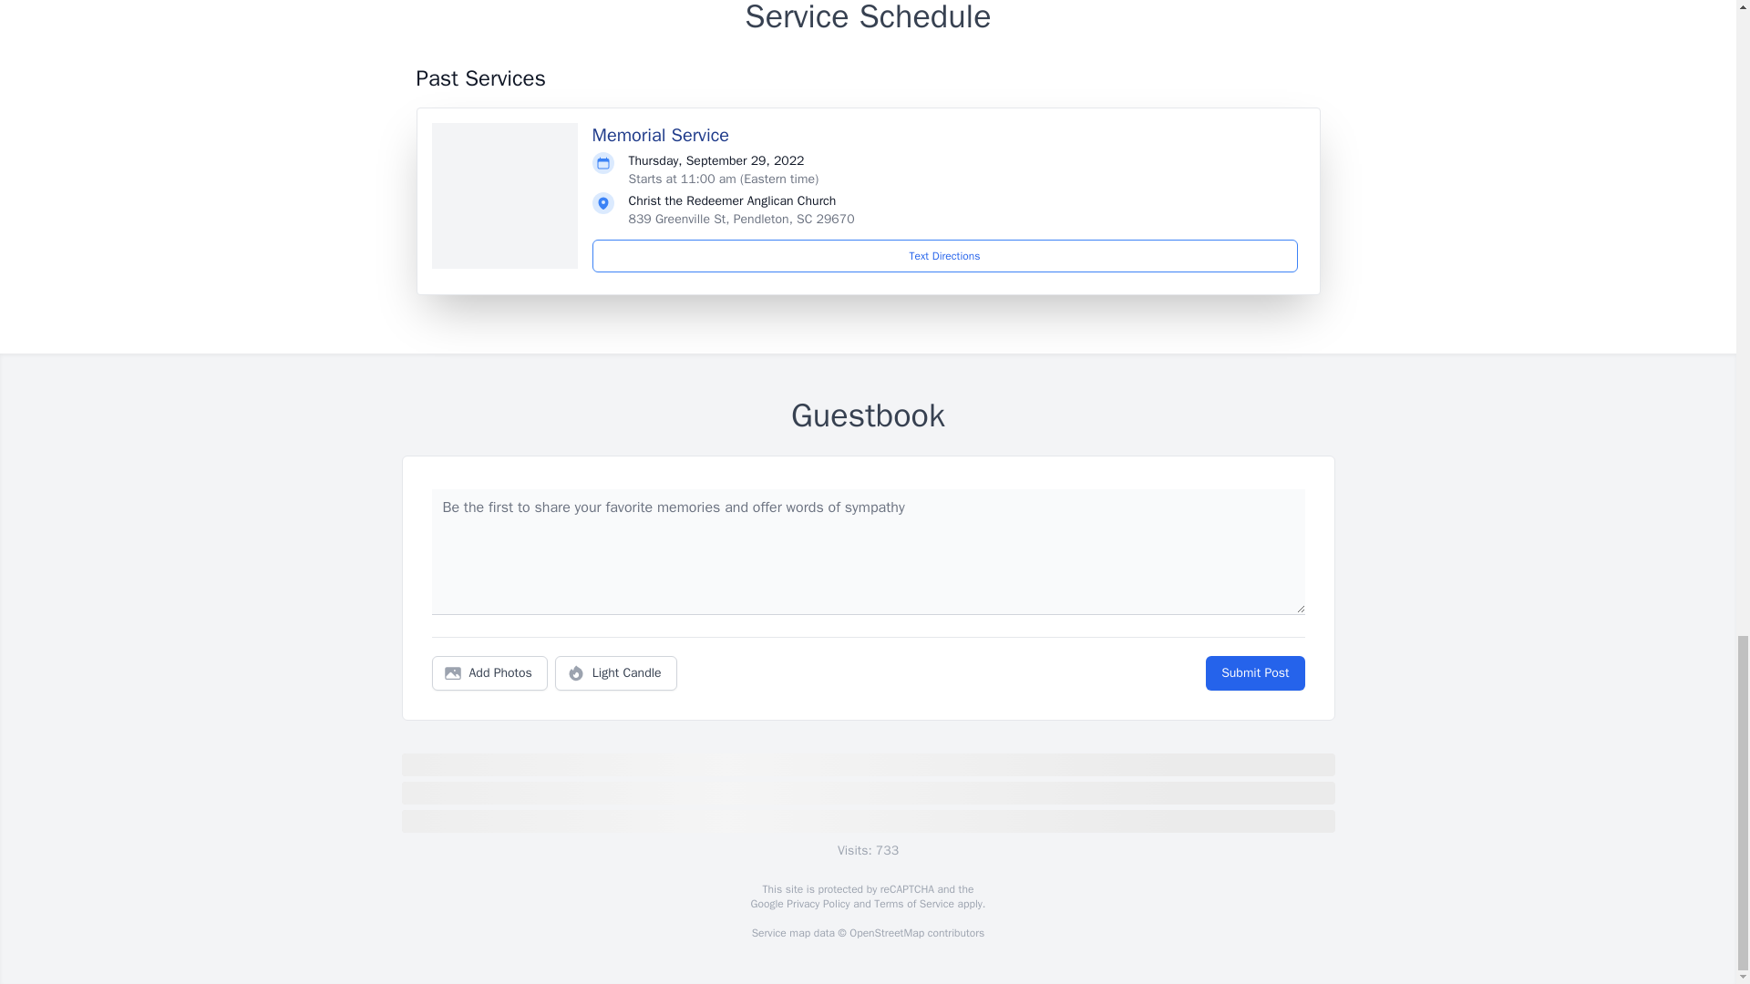 This screenshot has width=1750, height=984. I want to click on Text Directions, so click(945, 256).